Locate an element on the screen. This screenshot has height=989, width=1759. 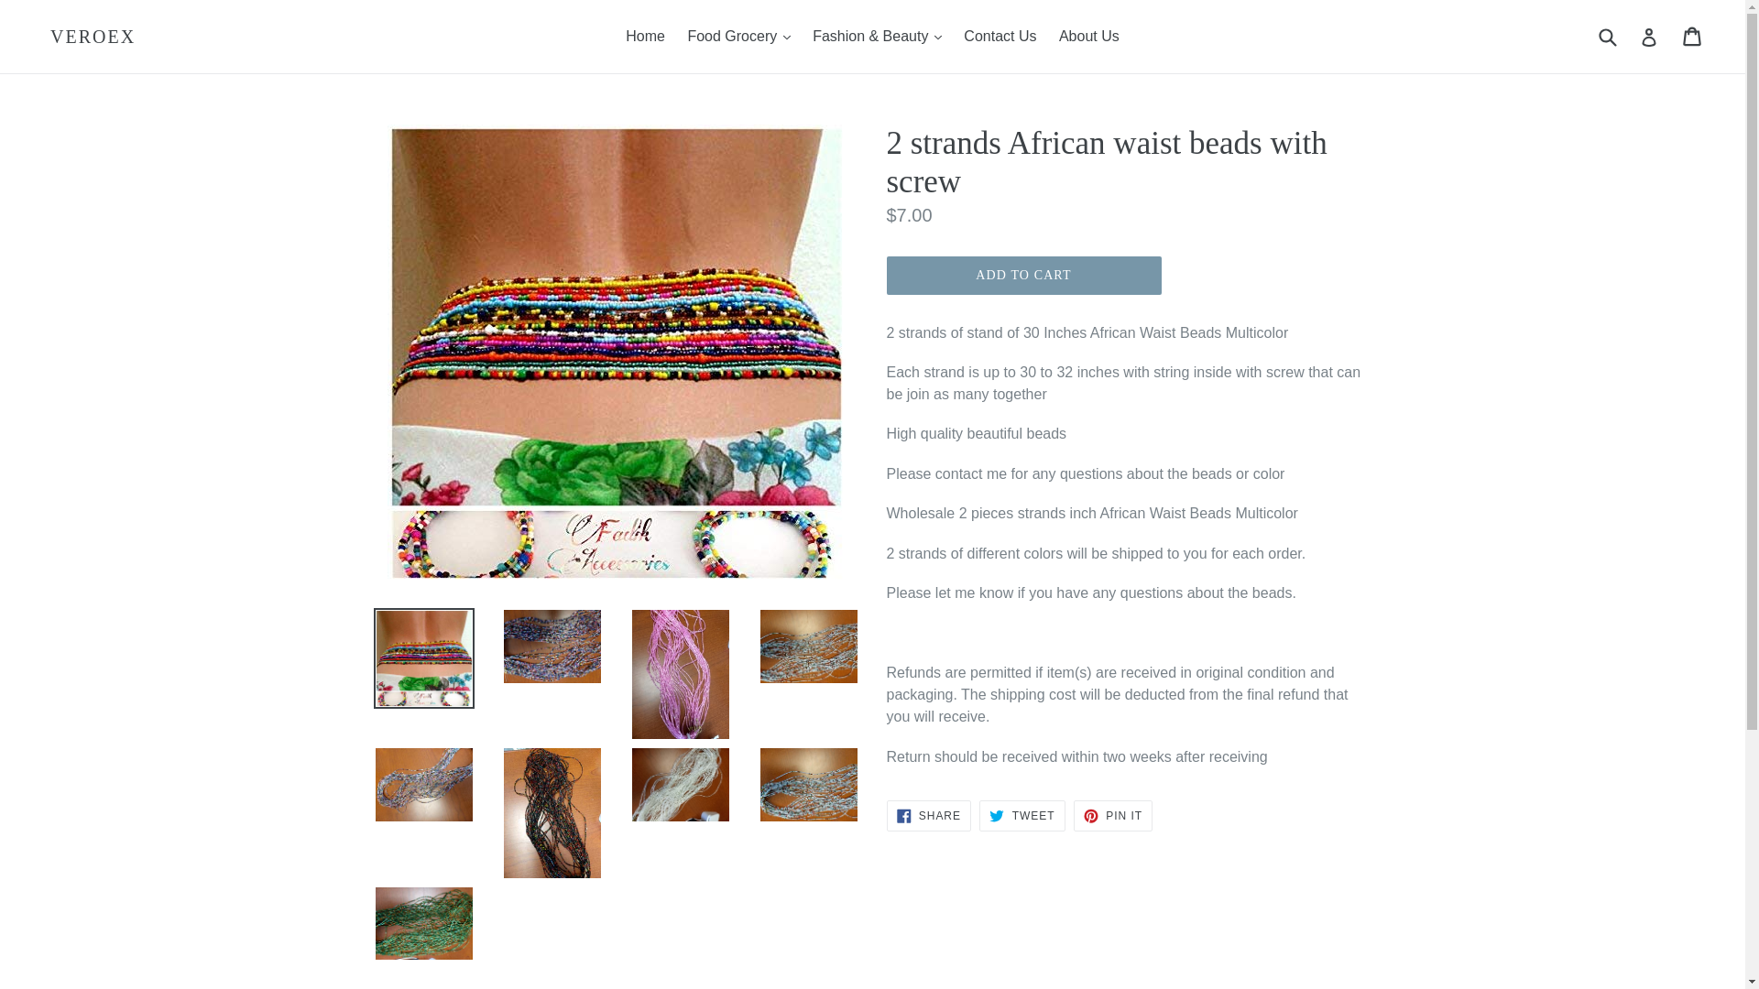
Pin on Pinterest is located at coordinates (1112, 815).